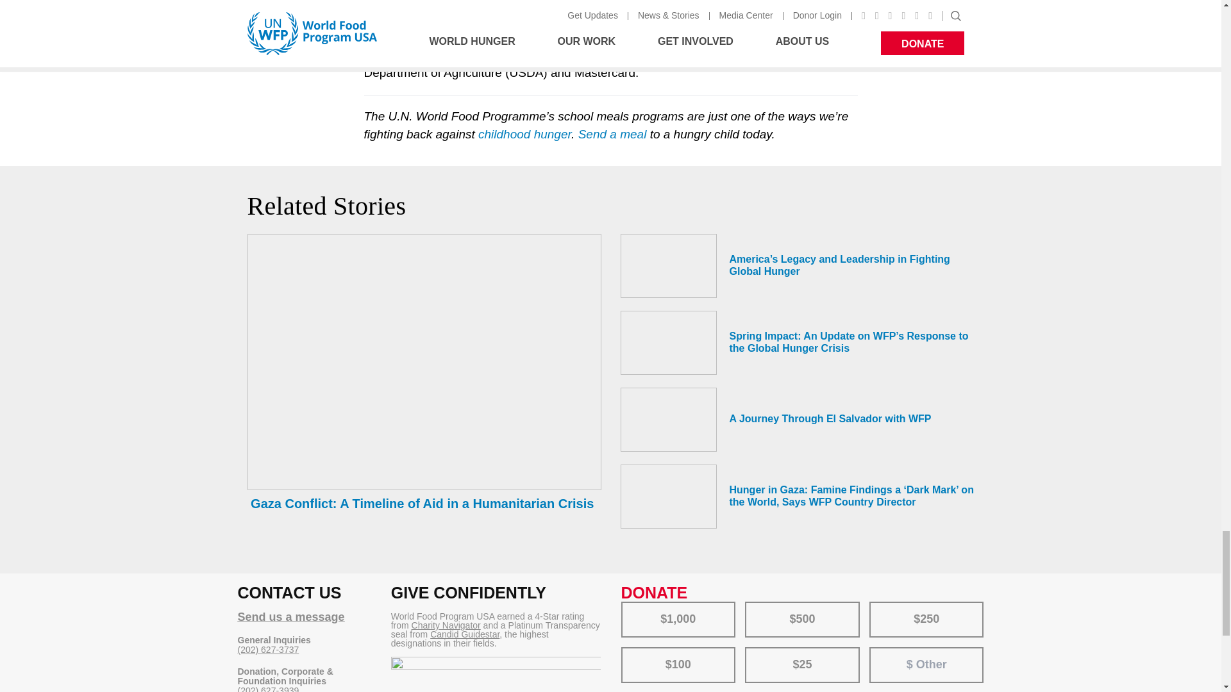  Describe the element at coordinates (754, 651) in the screenshot. I see `25` at that location.